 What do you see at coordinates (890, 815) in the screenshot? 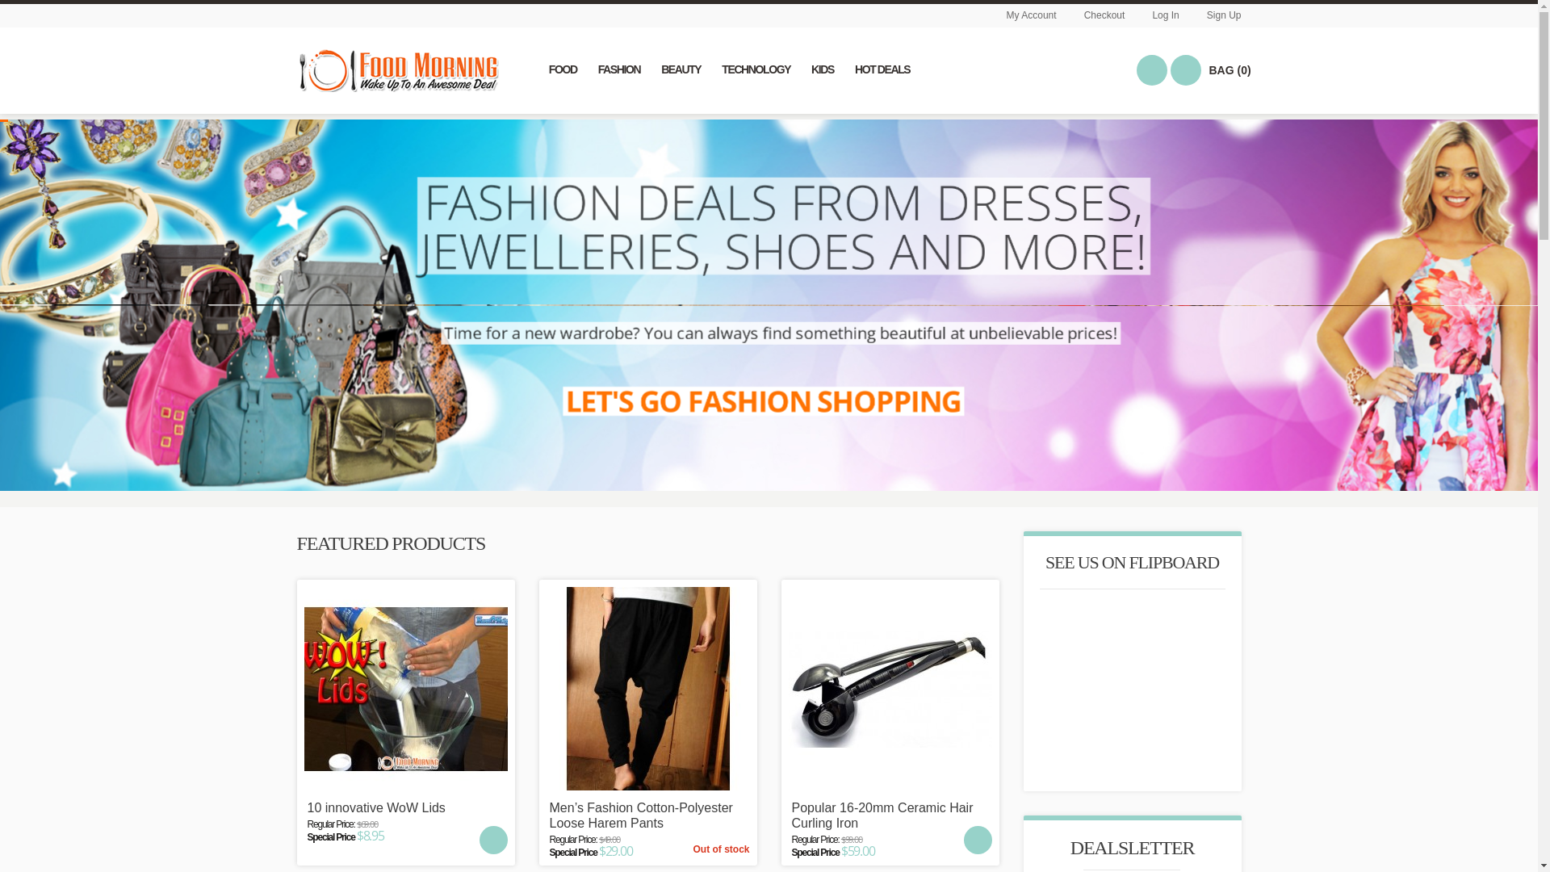
I see `Popular 16-20mm Ceramic Hair Curling Iron` at bounding box center [890, 815].